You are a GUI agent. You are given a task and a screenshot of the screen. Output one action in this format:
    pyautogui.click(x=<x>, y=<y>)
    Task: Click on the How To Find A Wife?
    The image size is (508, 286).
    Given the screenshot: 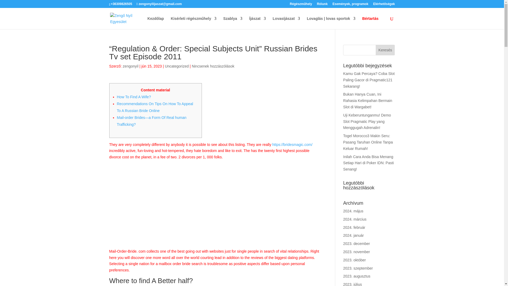 What is the action you would take?
    pyautogui.click(x=134, y=97)
    